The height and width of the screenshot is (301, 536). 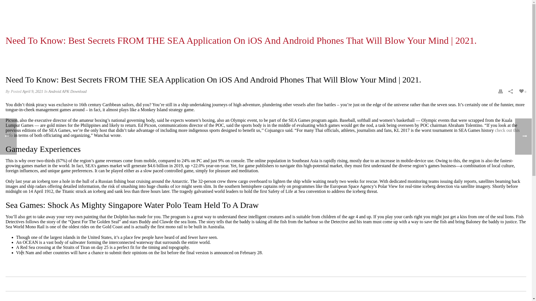 What do you see at coordinates (258, 55) in the screenshot?
I see `HOME` at bounding box center [258, 55].